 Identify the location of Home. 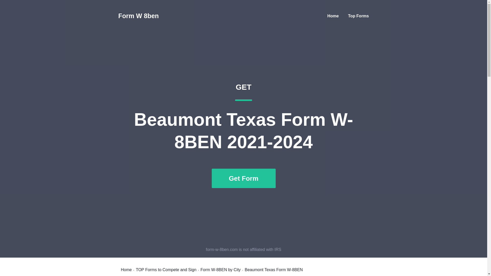
(333, 16).